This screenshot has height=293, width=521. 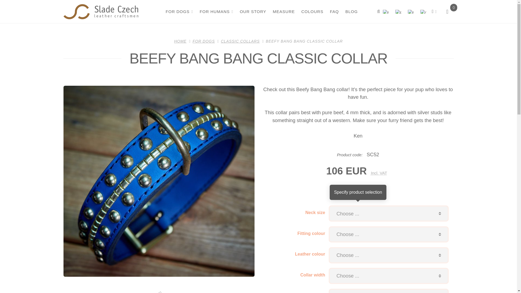 I want to click on English, so click(x=387, y=11).